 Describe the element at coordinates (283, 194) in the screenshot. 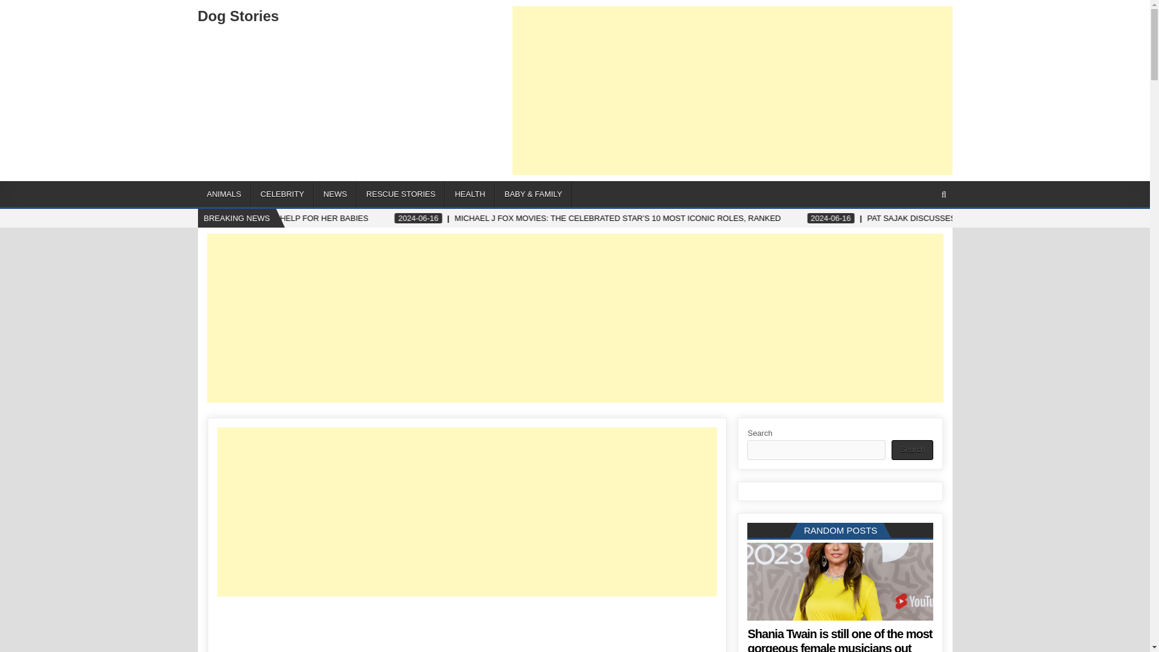

I see `CELEBRITY` at that location.